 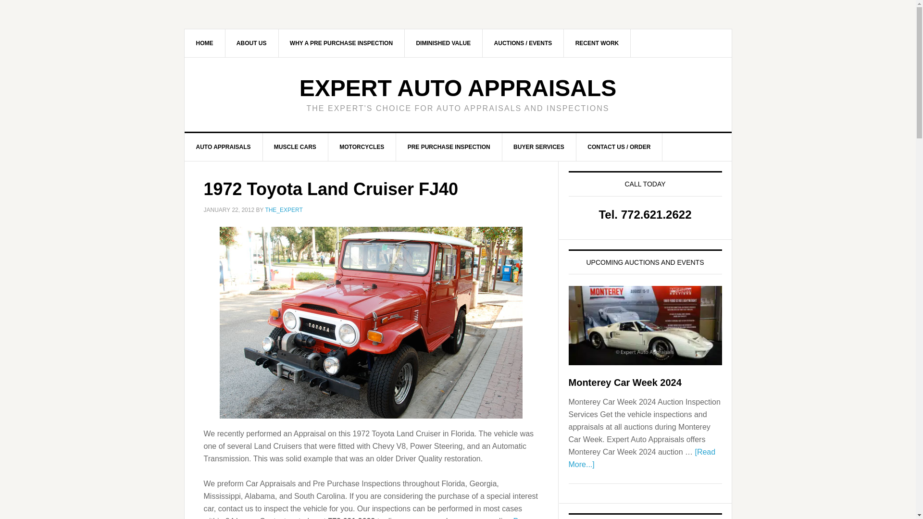 I want to click on MOTORCYCLES, so click(x=362, y=147).